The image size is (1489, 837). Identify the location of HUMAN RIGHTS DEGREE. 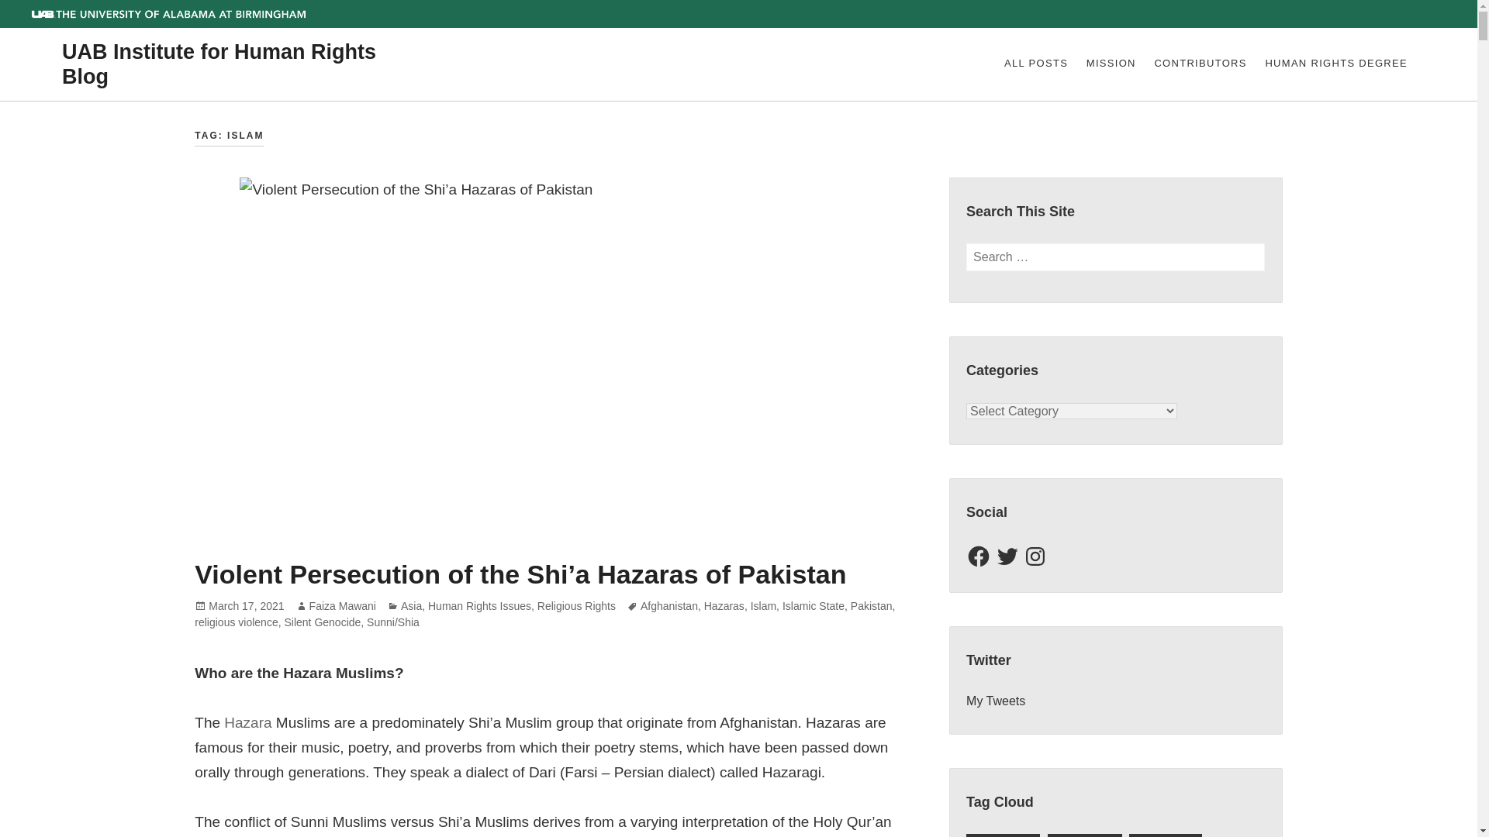
(1335, 64).